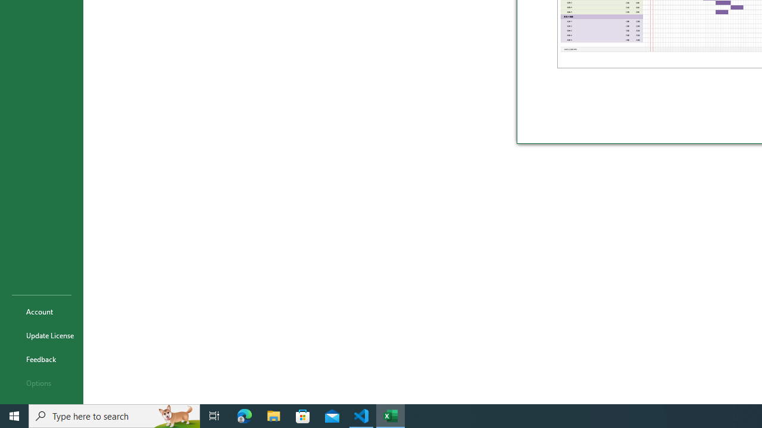 This screenshot has height=428, width=762. I want to click on Excel - 1 running window, so click(391, 416).